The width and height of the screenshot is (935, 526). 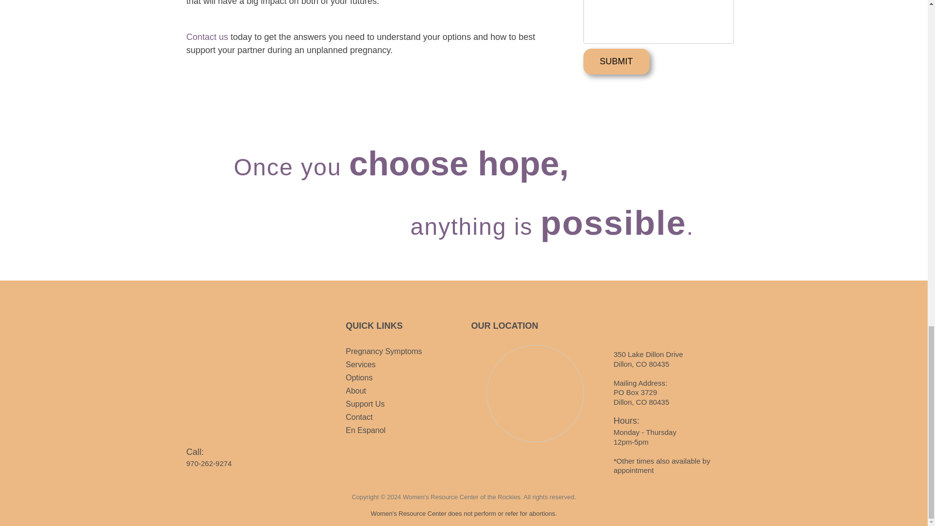 What do you see at coordinates (365, 404) in the screenshot?
I see `Support Us` at bounding box center [365, 404].